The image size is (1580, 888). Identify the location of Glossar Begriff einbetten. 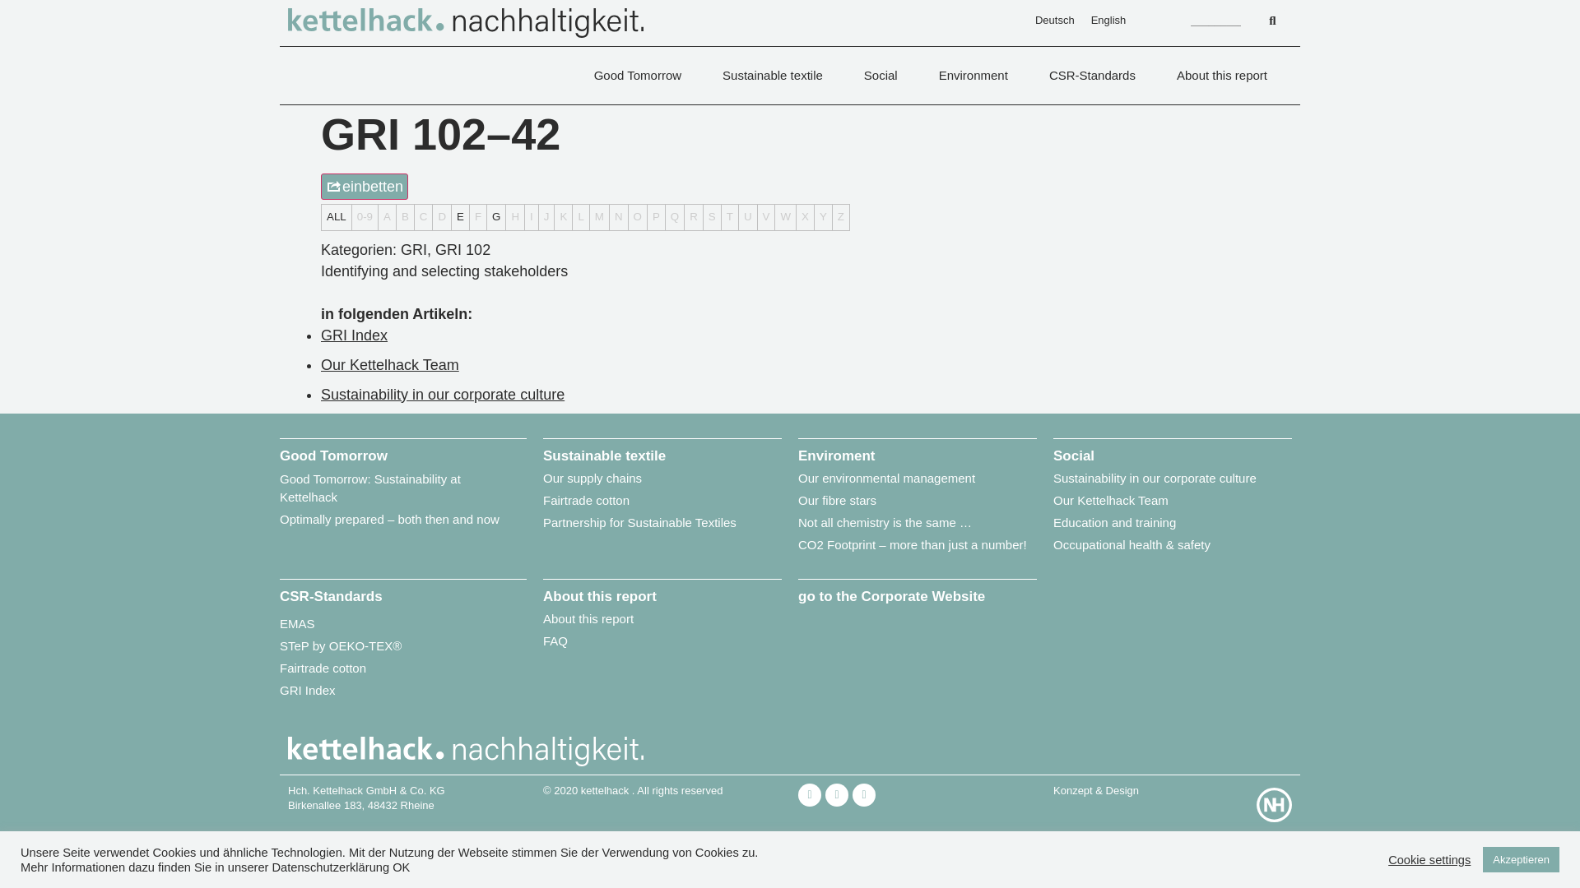
(364, 186).